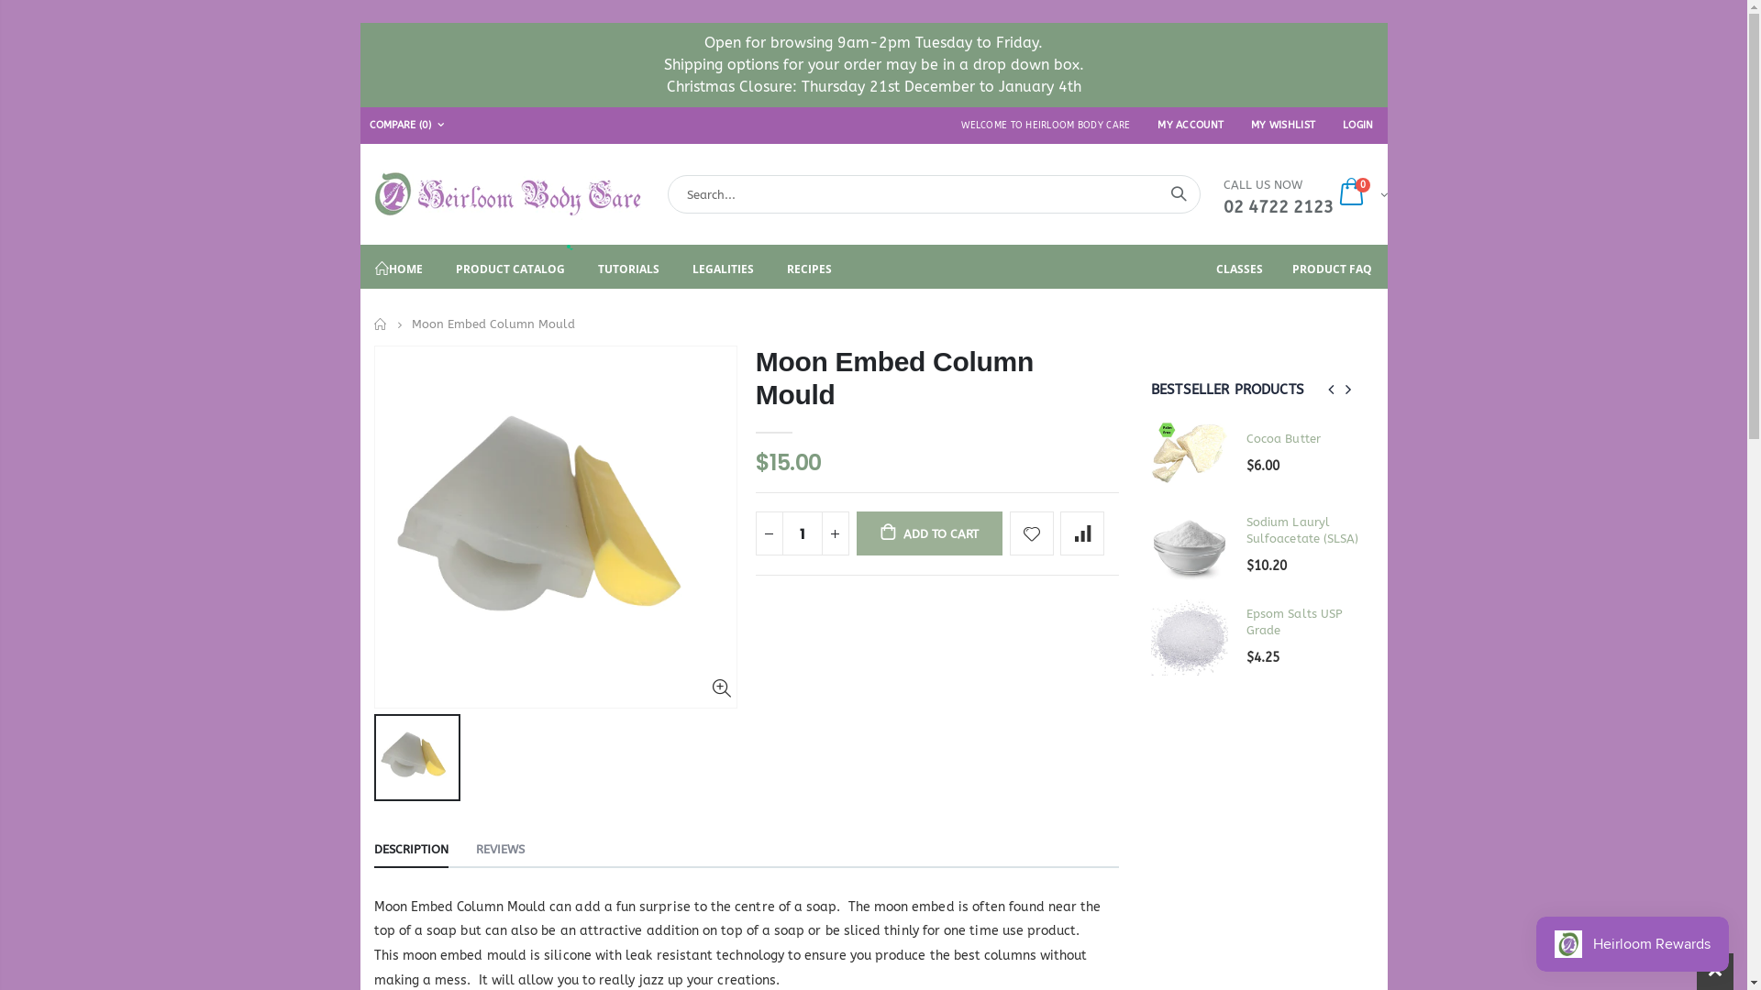  What do you see at coordinates (411, 851) in the screenshot?
I see `DESCRIPTION` at bounding box center [411, 851].